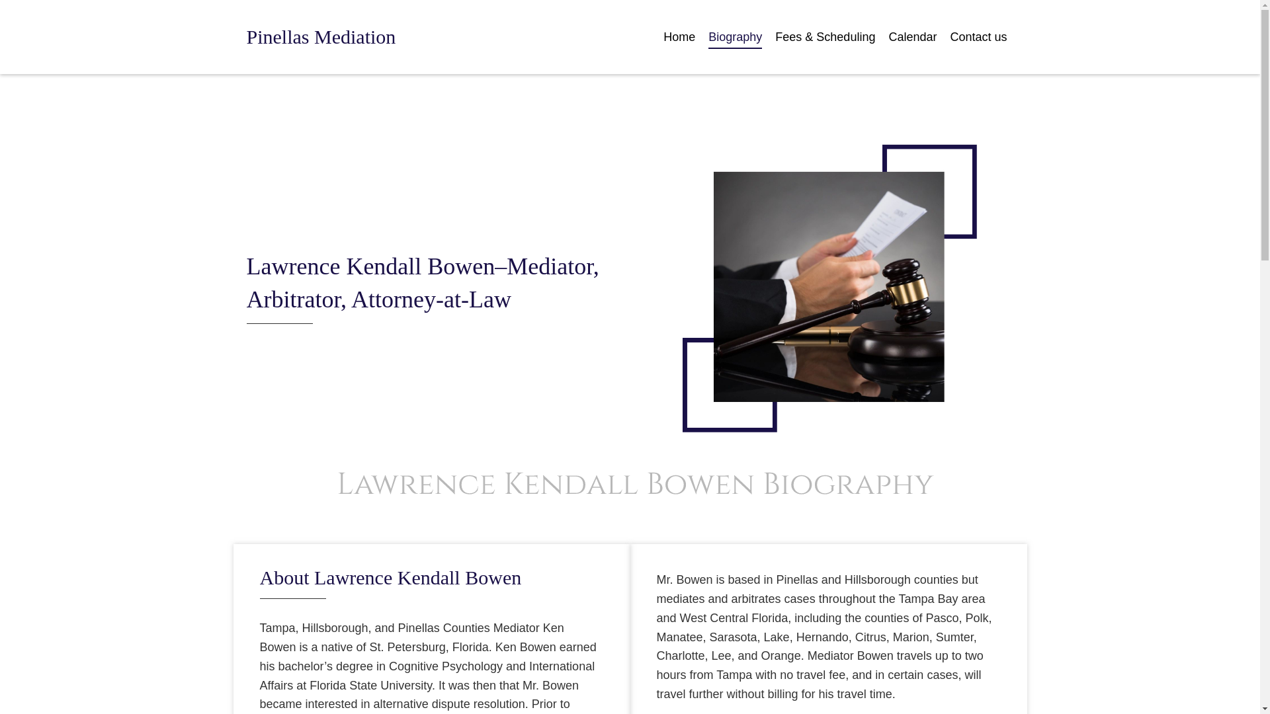 The image size is (1270, 714). I want to click on Home, so click(679, 37).